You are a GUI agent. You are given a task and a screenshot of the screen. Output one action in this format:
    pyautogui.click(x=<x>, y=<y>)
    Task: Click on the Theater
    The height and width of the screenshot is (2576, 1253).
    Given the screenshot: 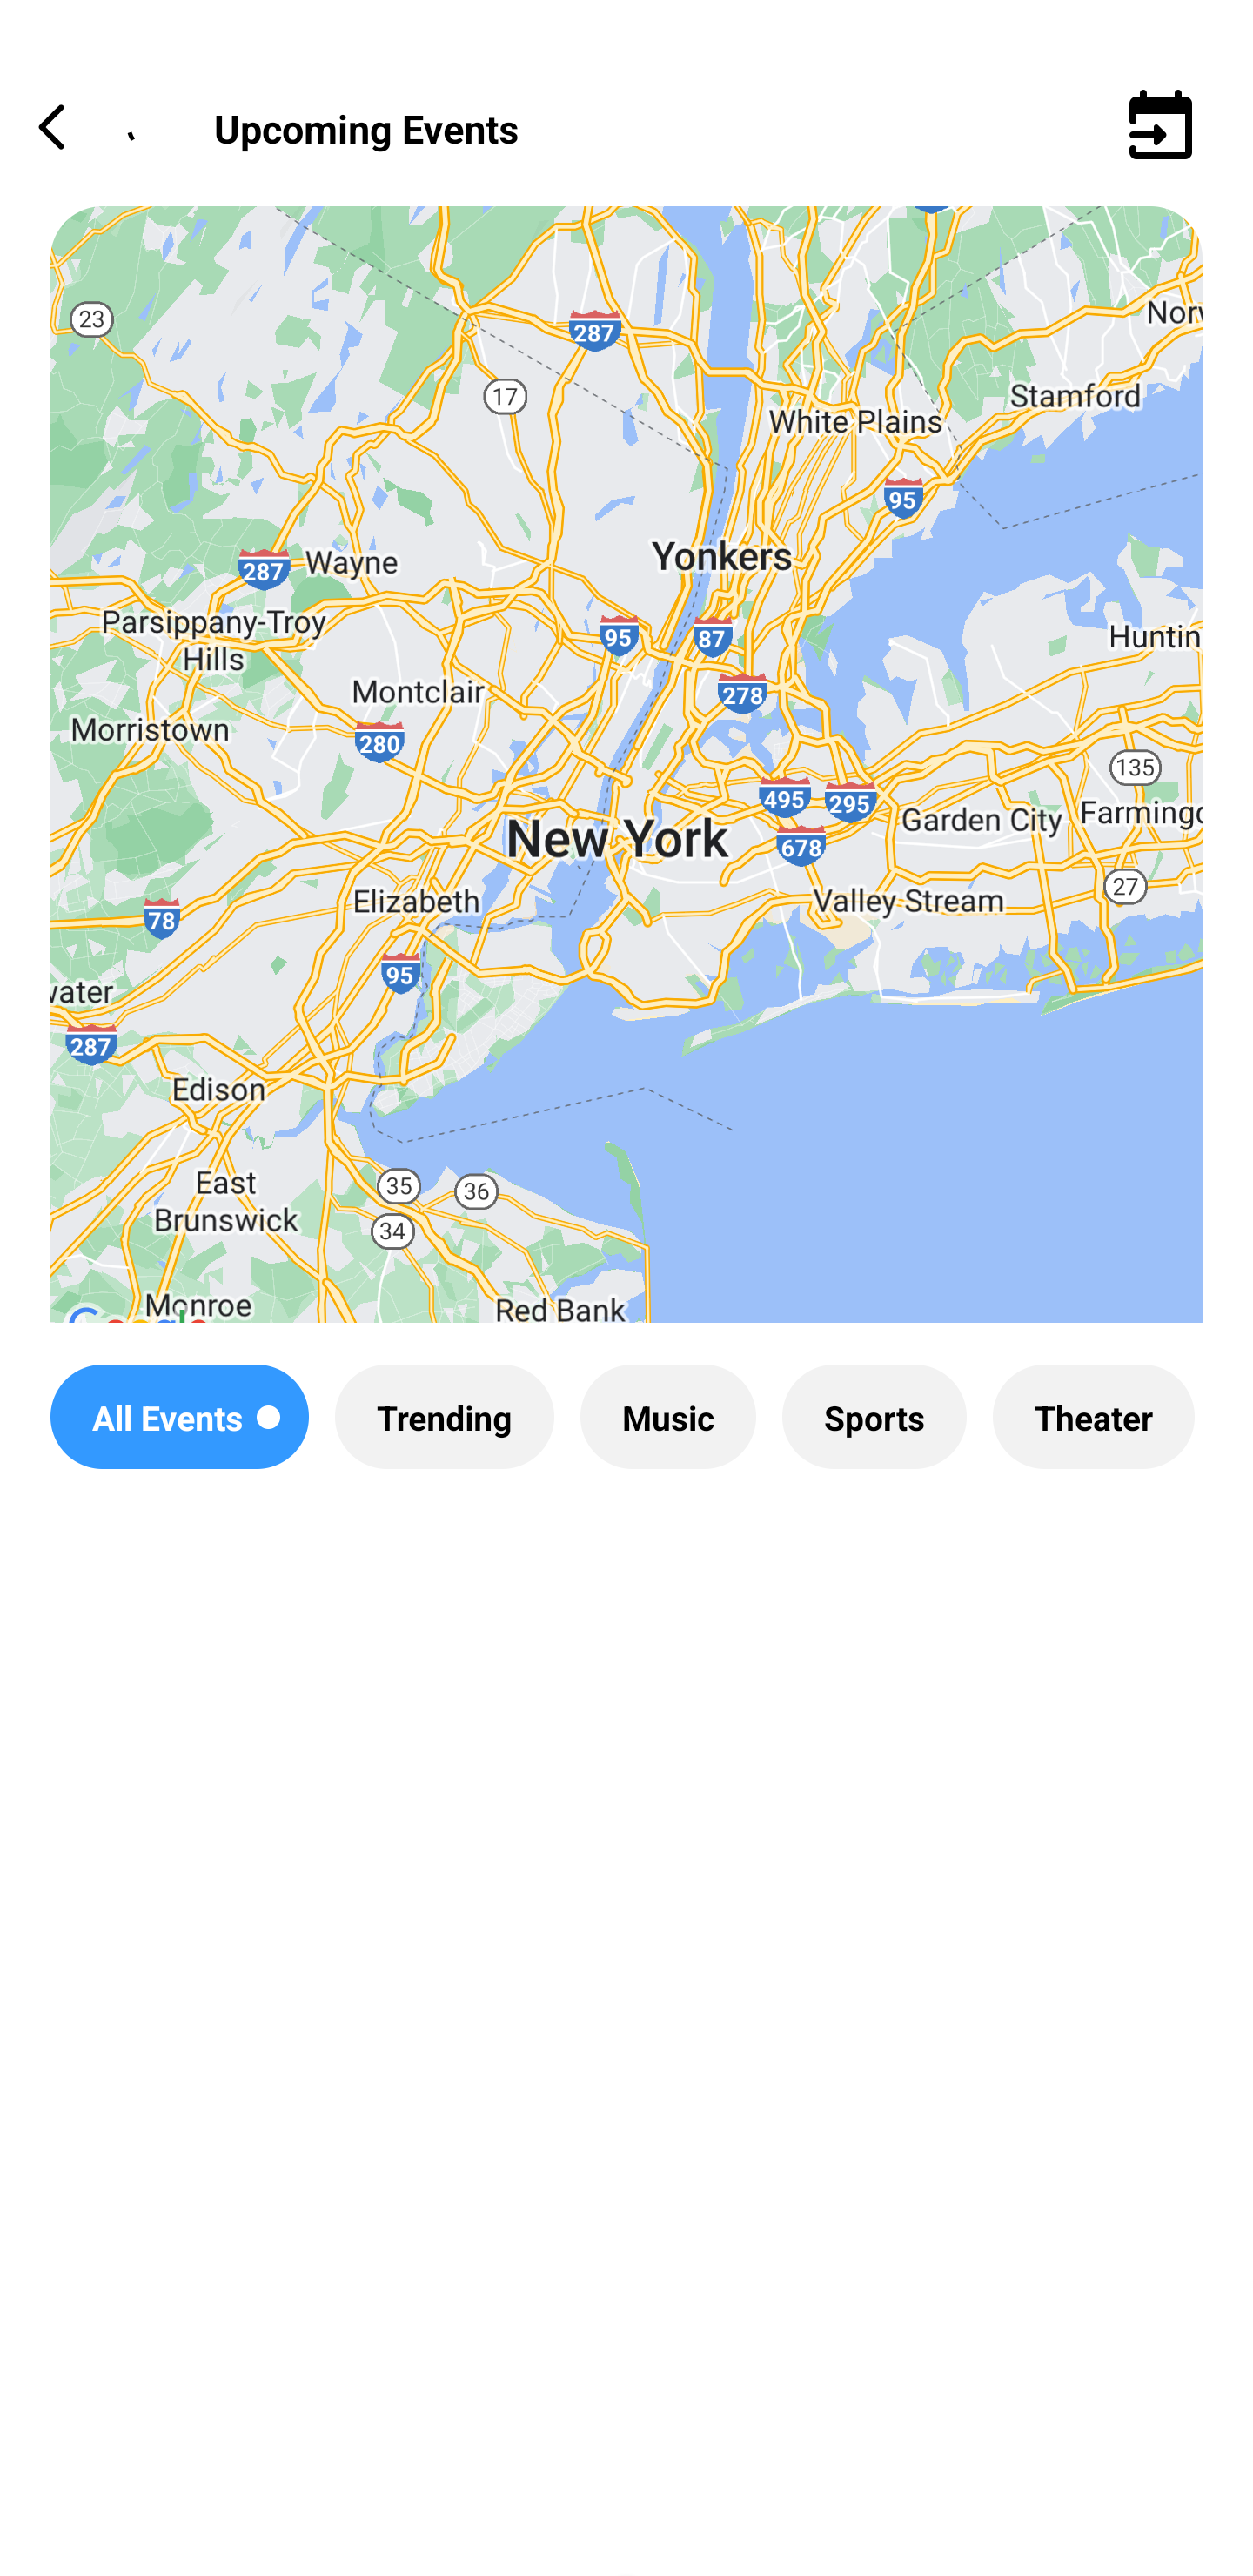 What is the action you would take?
    pyautogui.click(x=1093, y=1417)
    